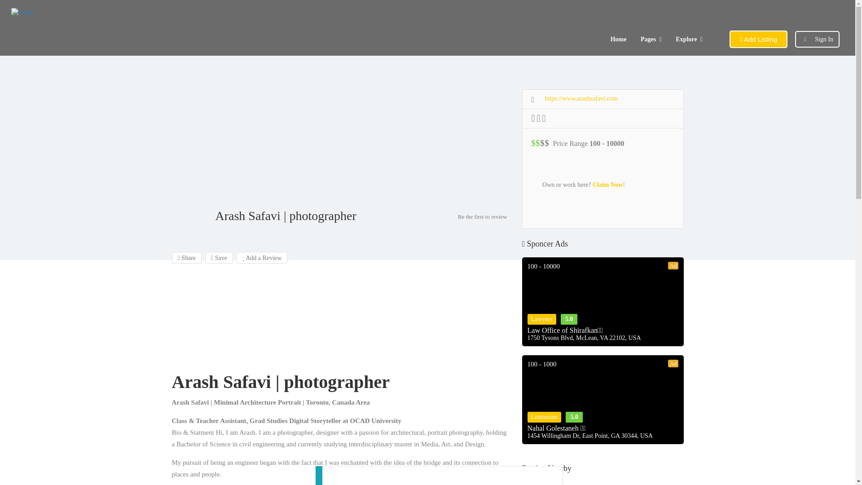 This screenshot has height=485, width=862. What do you see at coordinates (824, 39) in the screenshot?
I see `Sign In` at bounding box center [824, 39].